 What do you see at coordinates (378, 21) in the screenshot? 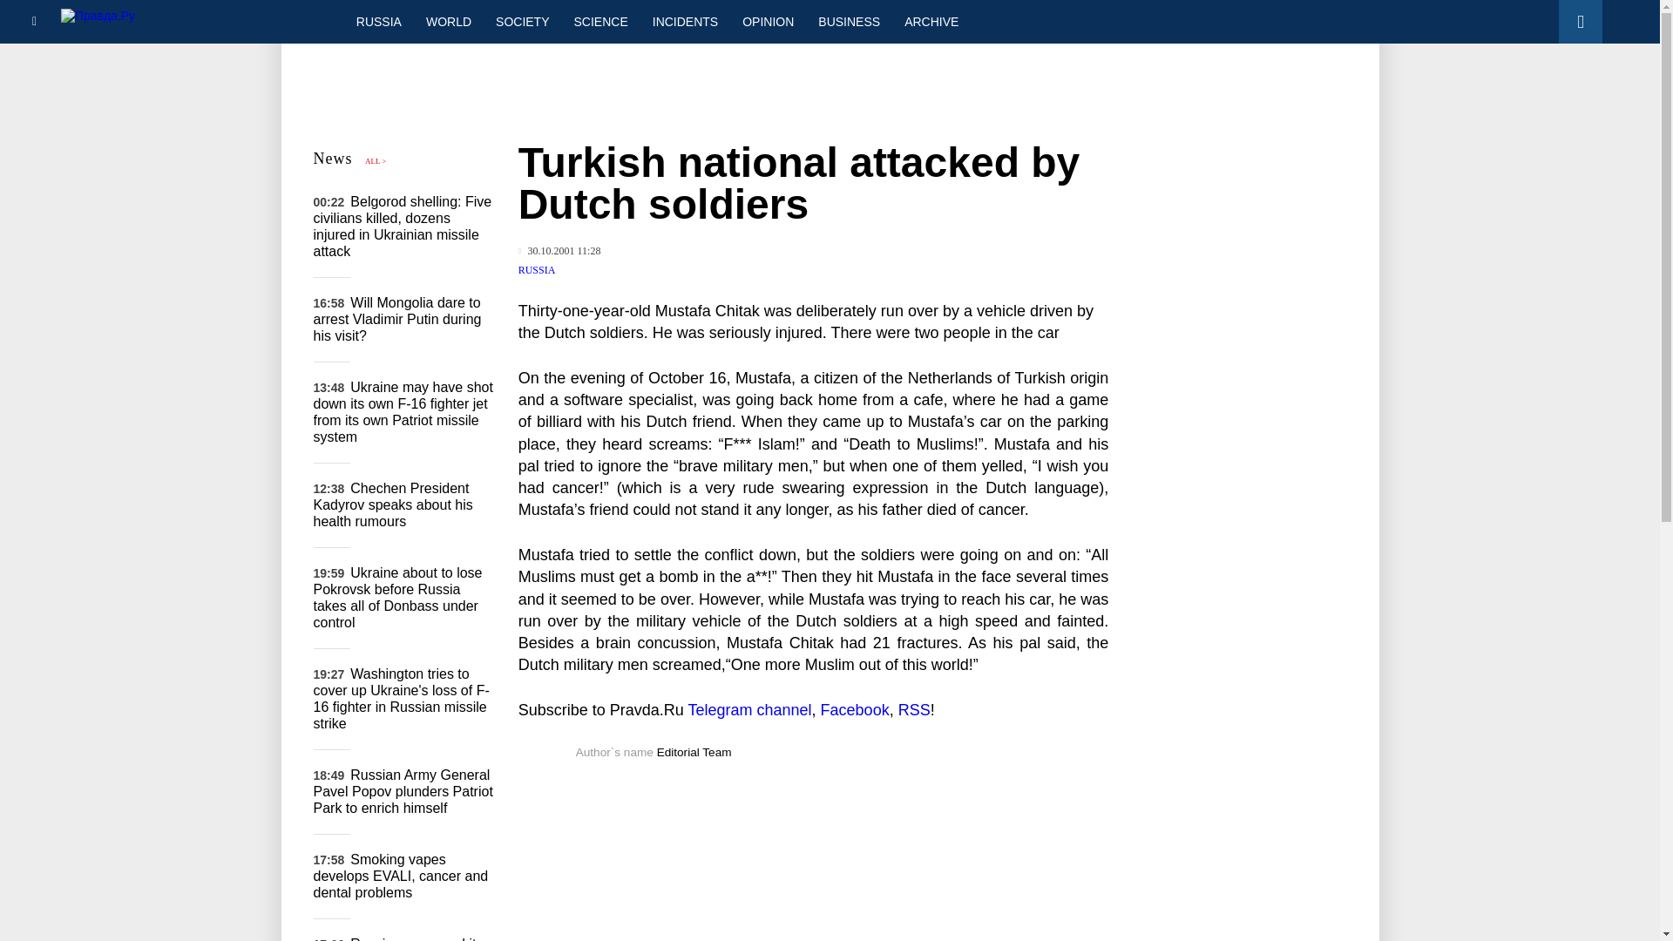
I see `RUSSIA` at bounding box center [378, 21].